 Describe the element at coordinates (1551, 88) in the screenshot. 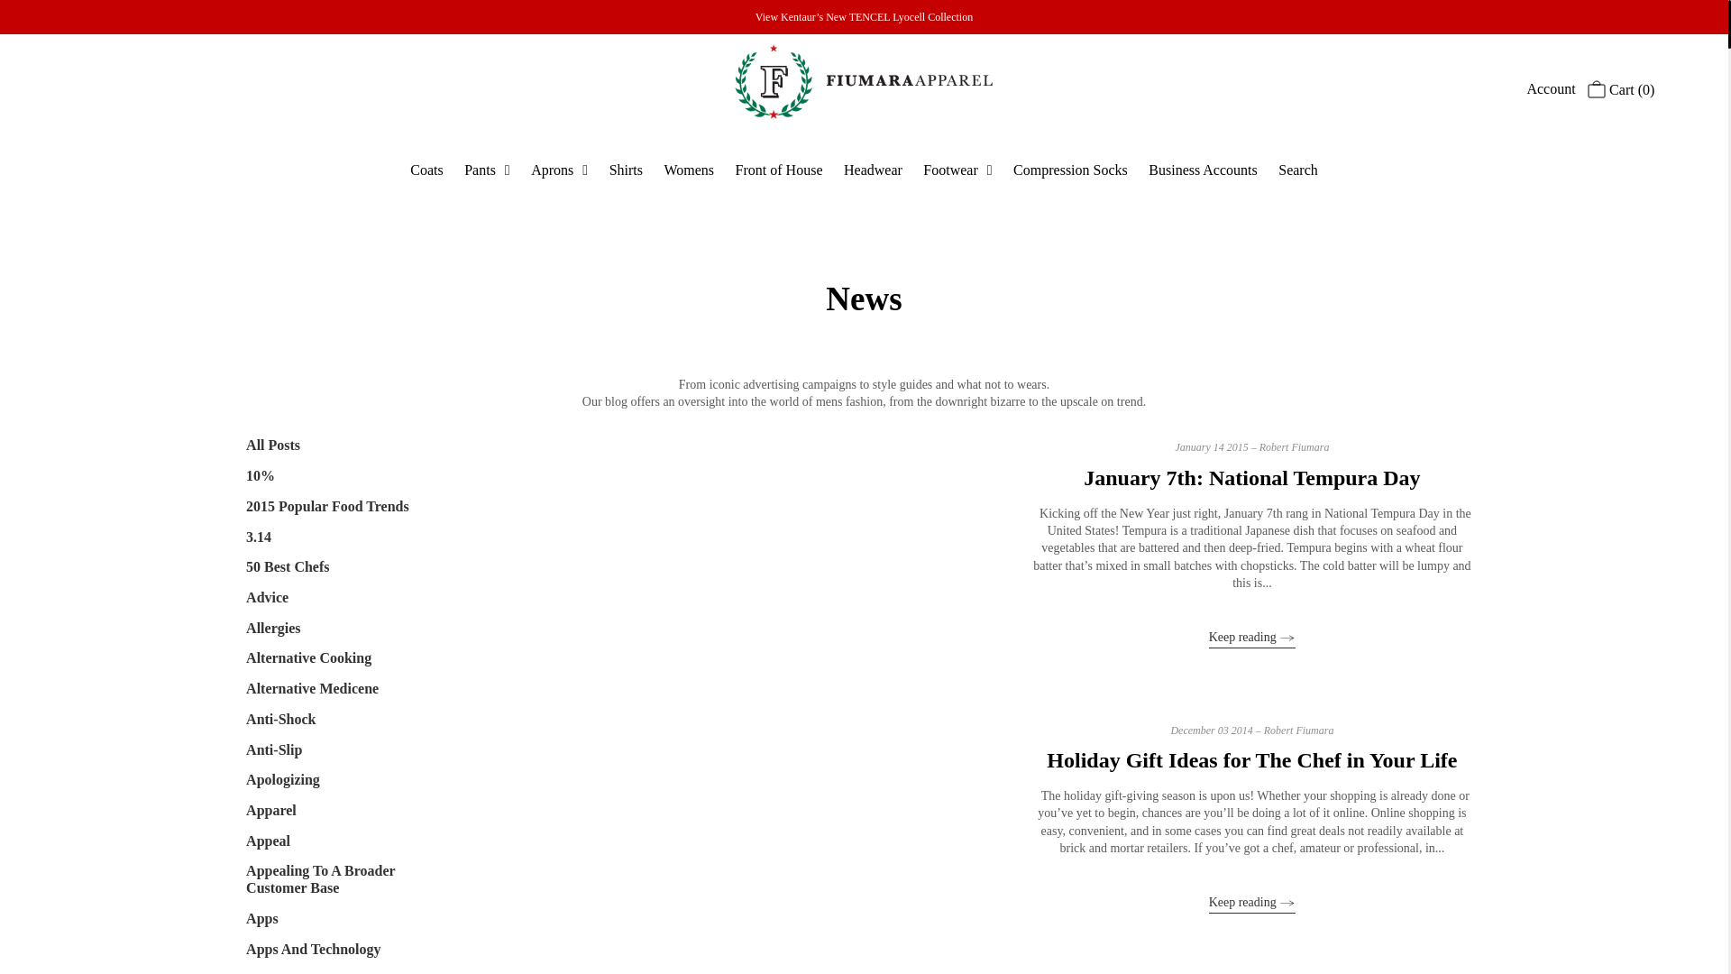

I see `Account` at that location.